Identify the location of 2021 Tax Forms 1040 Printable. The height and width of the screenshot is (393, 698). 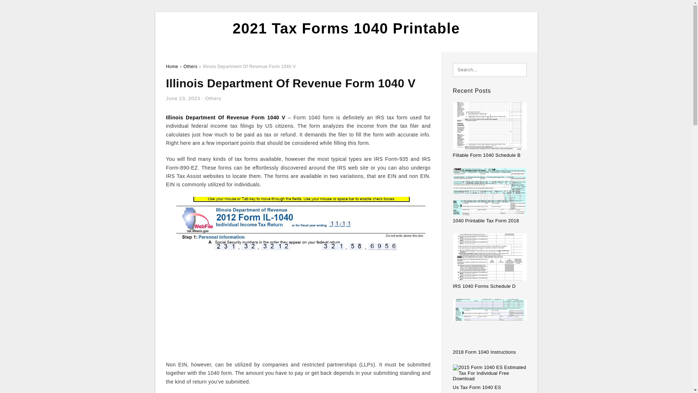
(346, 28).